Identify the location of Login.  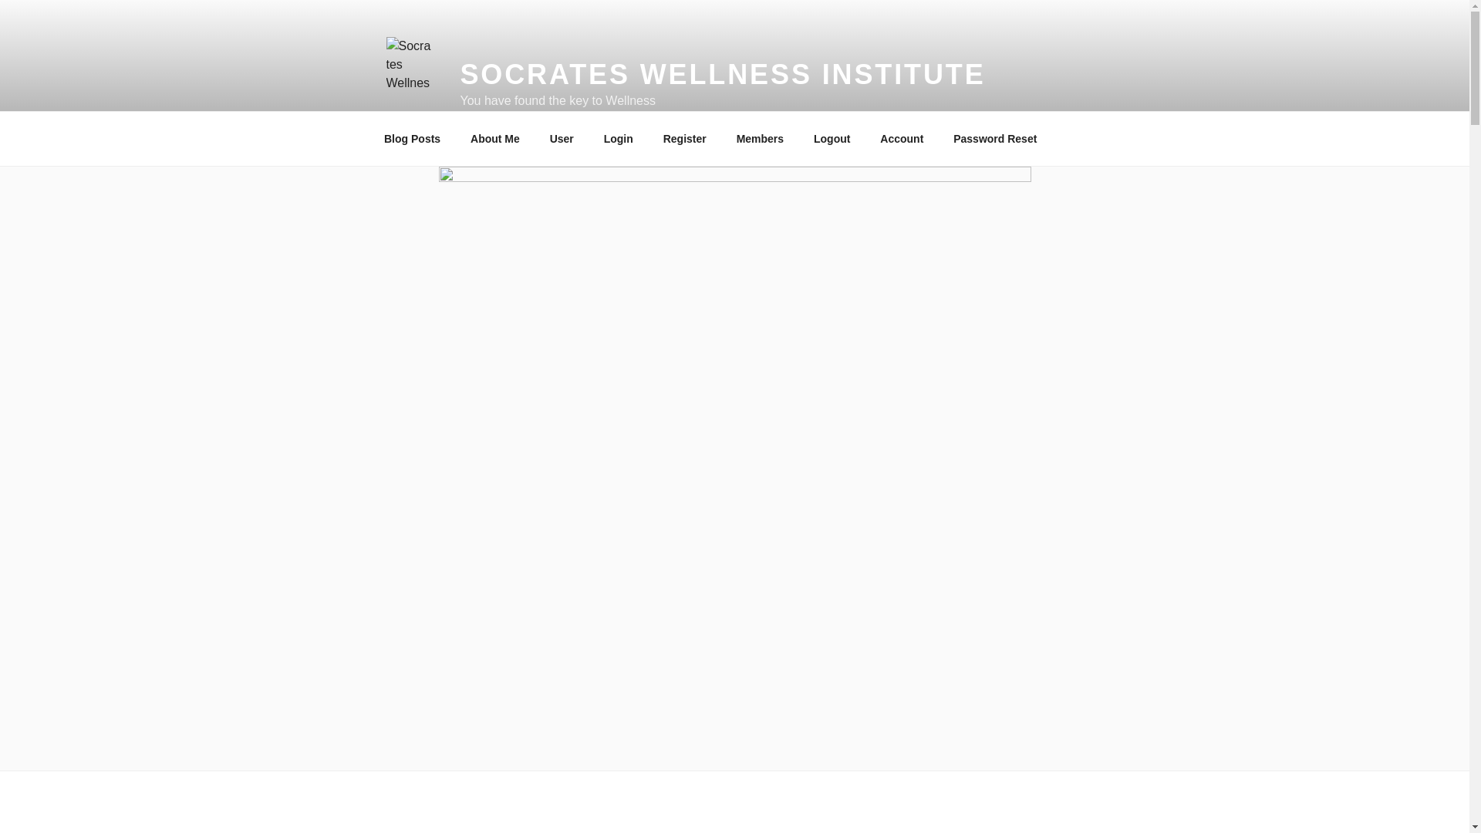
(617, 139).